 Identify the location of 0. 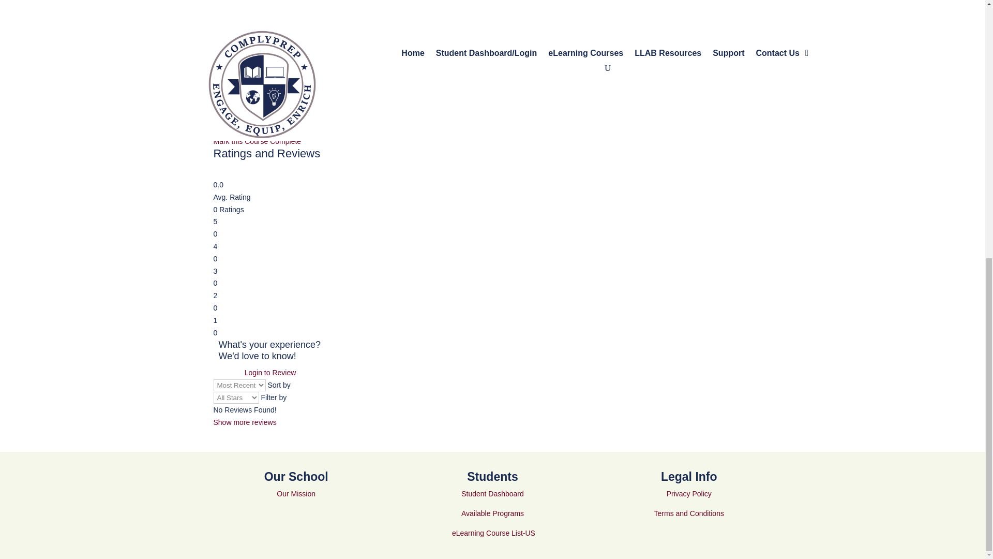
(219, 172).